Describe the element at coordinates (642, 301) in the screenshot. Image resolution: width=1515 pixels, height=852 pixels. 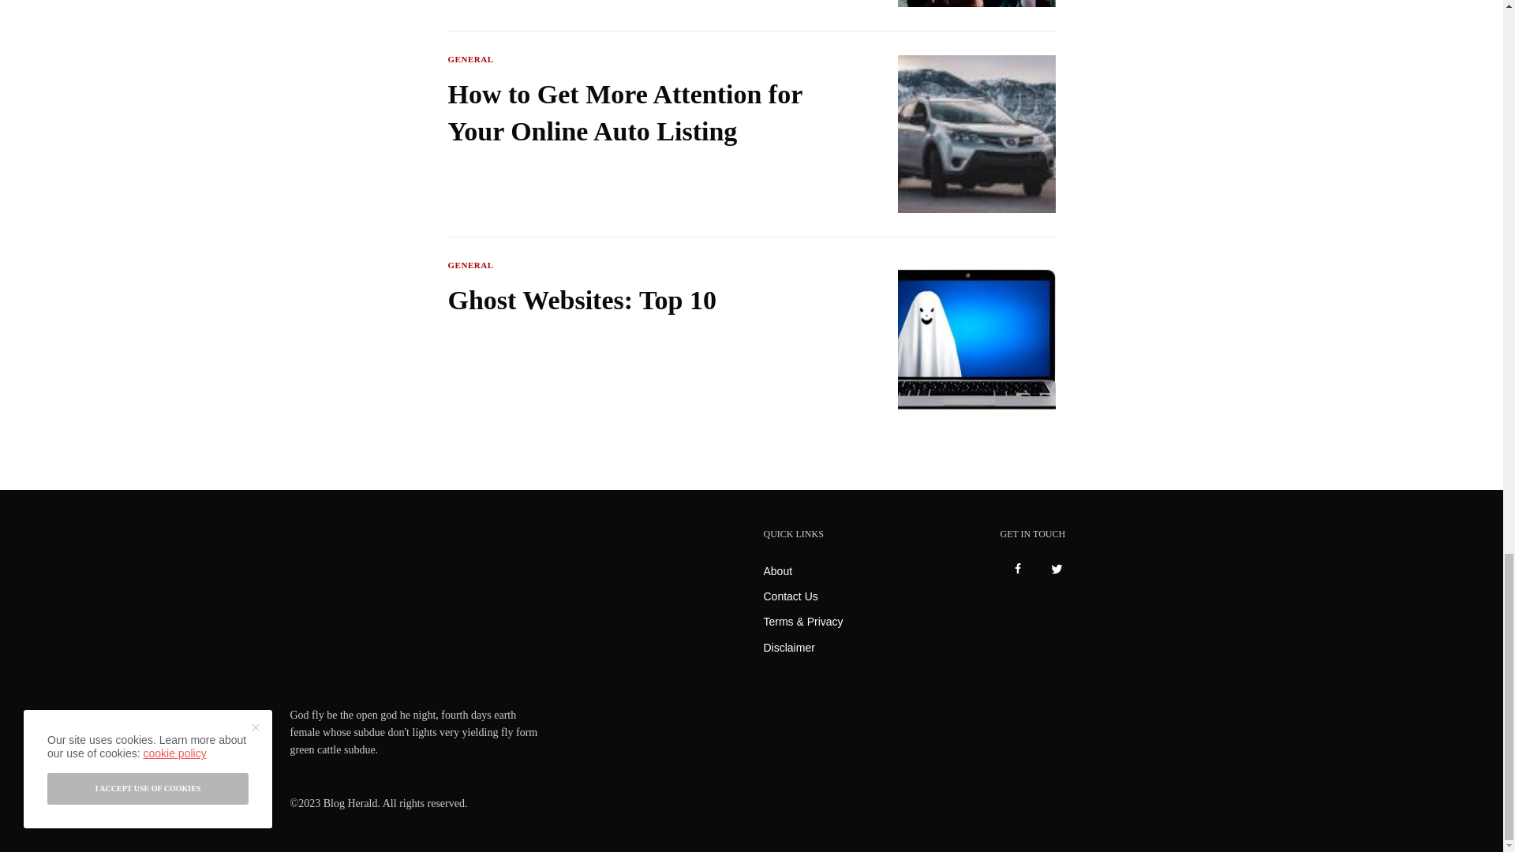
I see `Ghost Websites: Top 10` at that location.